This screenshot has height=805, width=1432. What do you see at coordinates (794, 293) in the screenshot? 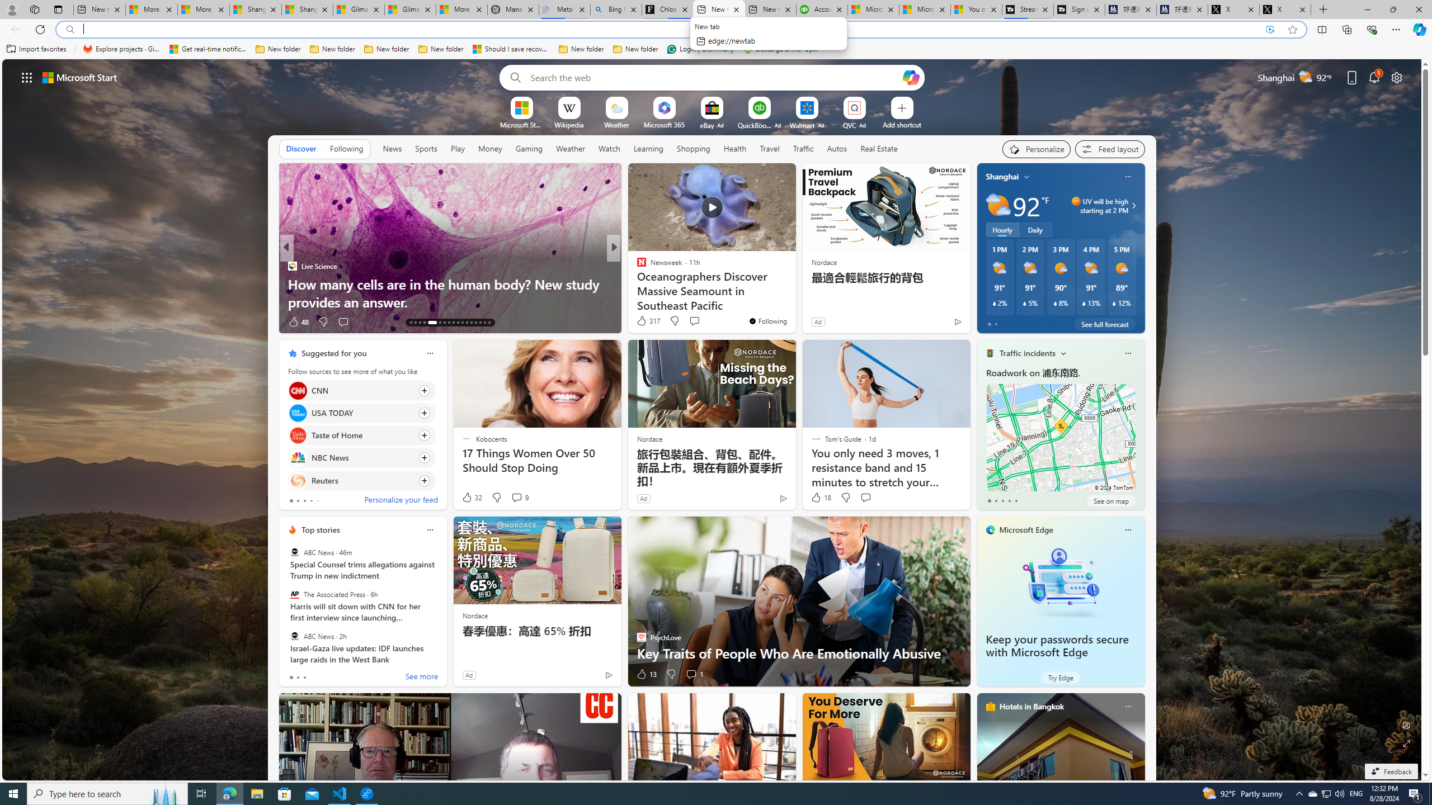
I see `5 Strength Workouts To Boost Your Muscular Endurance` at bounding box center [794, 293].